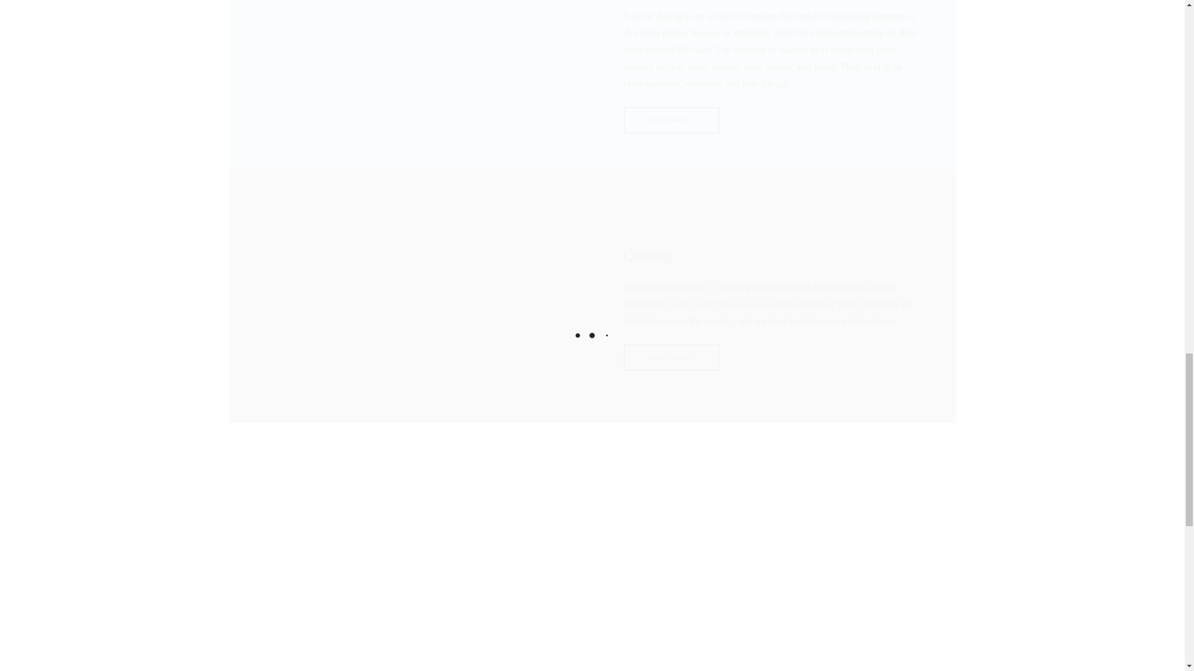  I want to click on Quilting, so click(670, 358).